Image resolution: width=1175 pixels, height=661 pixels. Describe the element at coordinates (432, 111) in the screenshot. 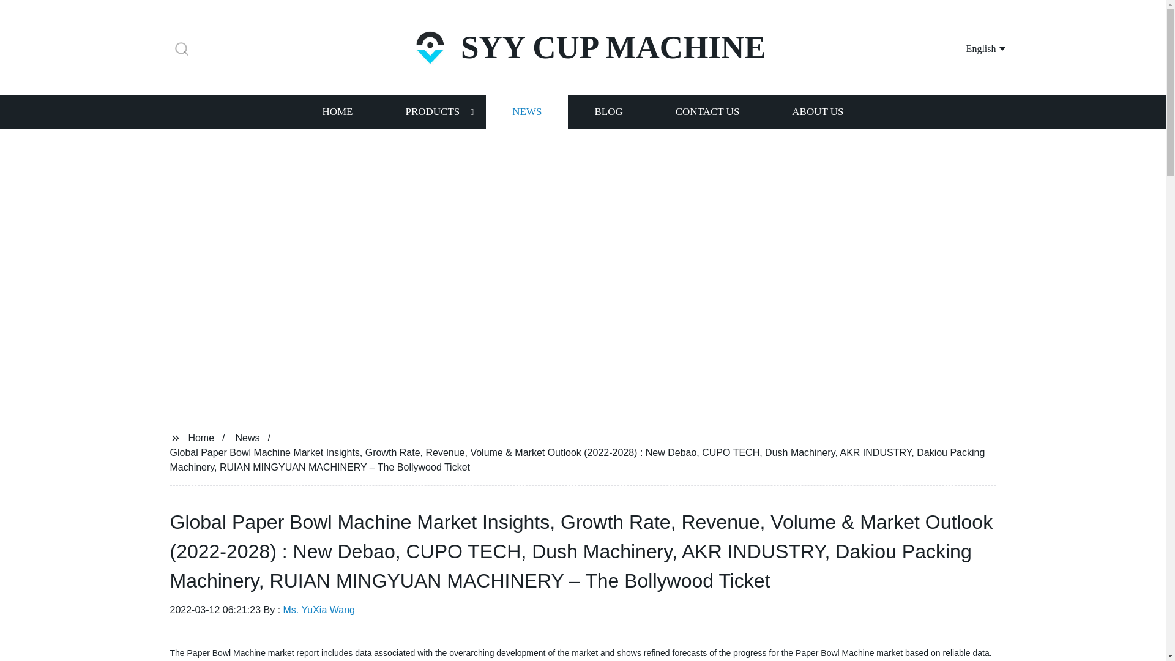

I see `PRODUCTS` at that location.